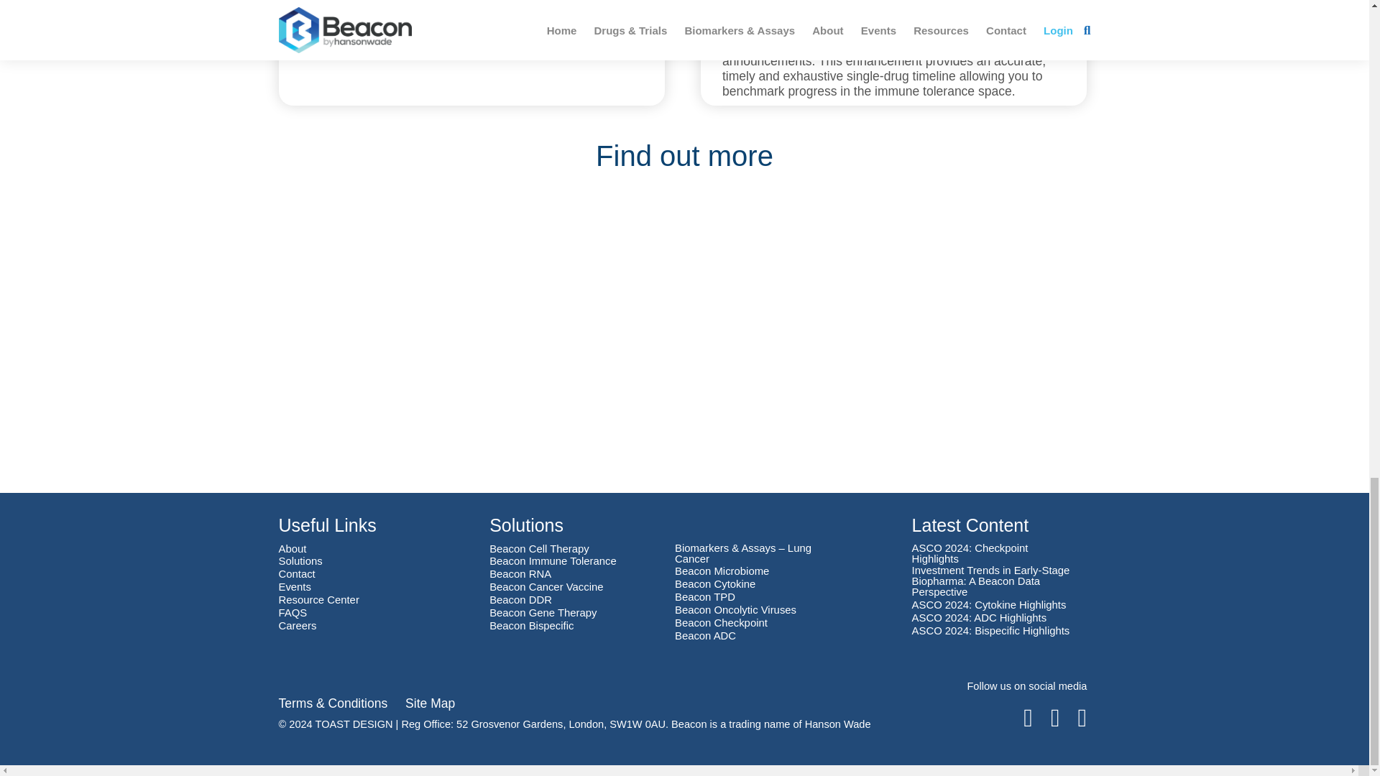  Describe the element at coordinates (546, 588) in the screenshot. I see `Beacon Cancer Vaccine` at that location.